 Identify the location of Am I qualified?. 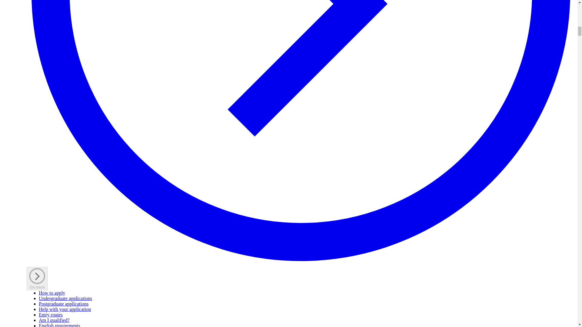
(54, 320).